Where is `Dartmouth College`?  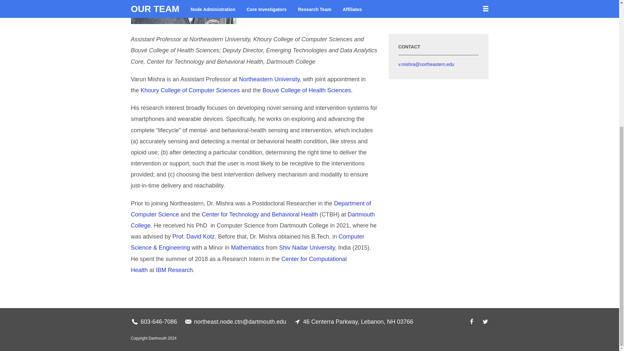
Dartmouth College is located at coordinates (253, 220).